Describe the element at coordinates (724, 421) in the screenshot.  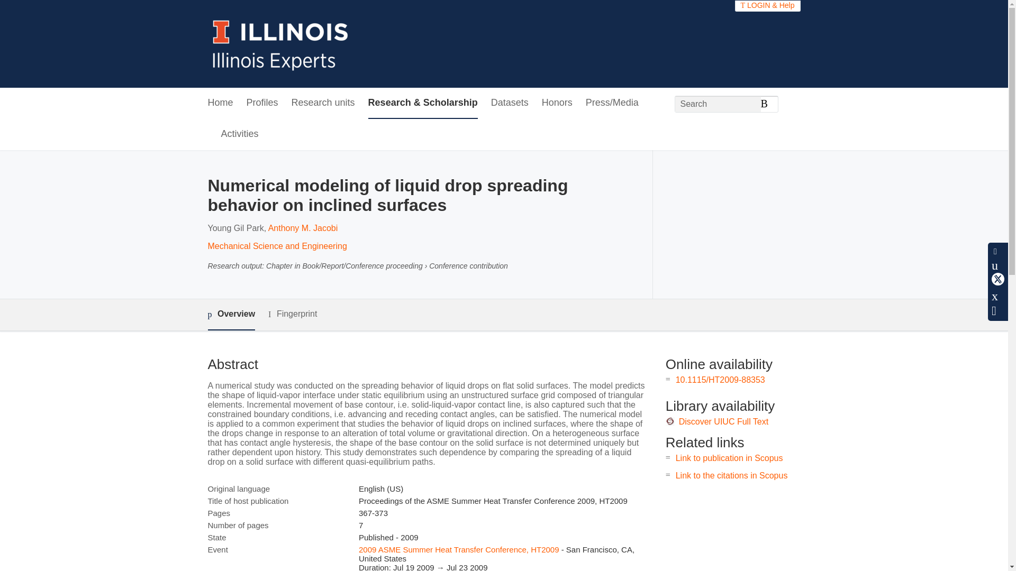
I see `Discover UIUC Full Text` at that location.